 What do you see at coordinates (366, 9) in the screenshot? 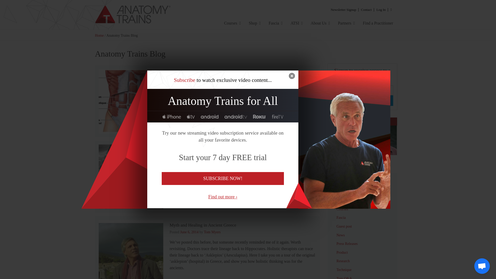
I see `Contact Us` at bounding box center [366, 9].